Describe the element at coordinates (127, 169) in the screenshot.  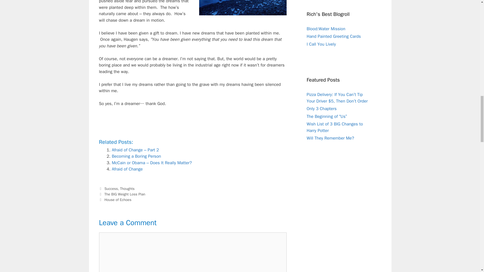
I see `Afraid of Change` at that location.